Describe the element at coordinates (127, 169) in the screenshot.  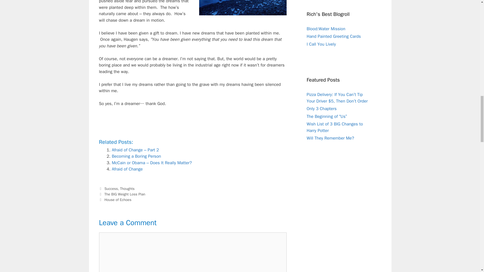
I see `Afraid of Change` at that location.